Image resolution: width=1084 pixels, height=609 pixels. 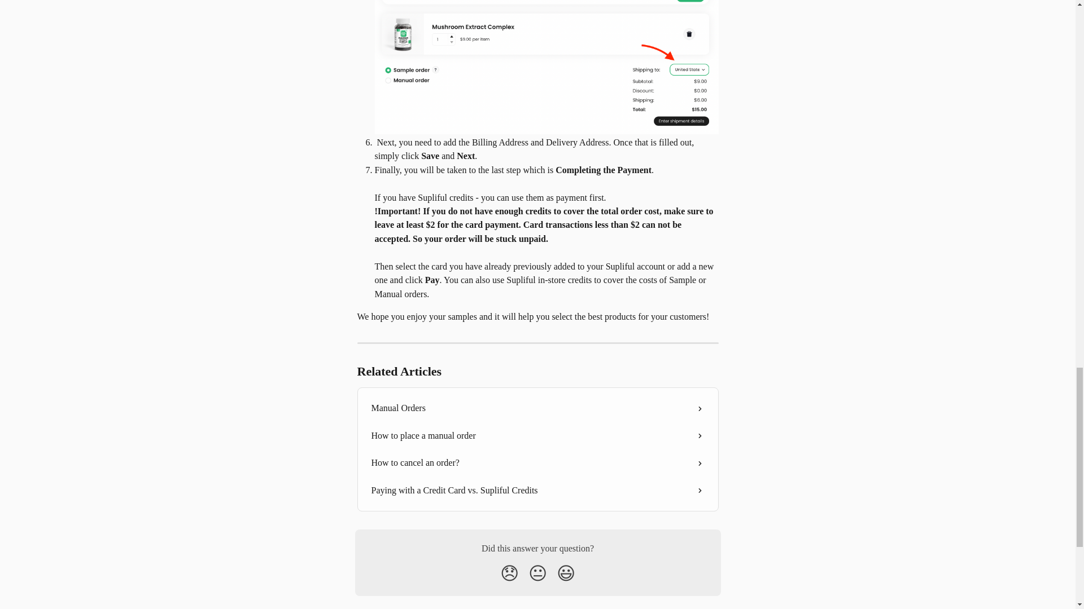 What do you see at coordinates (566, 573) in the screenshot?
I see `Smiley` at bounding box center [566, 573].